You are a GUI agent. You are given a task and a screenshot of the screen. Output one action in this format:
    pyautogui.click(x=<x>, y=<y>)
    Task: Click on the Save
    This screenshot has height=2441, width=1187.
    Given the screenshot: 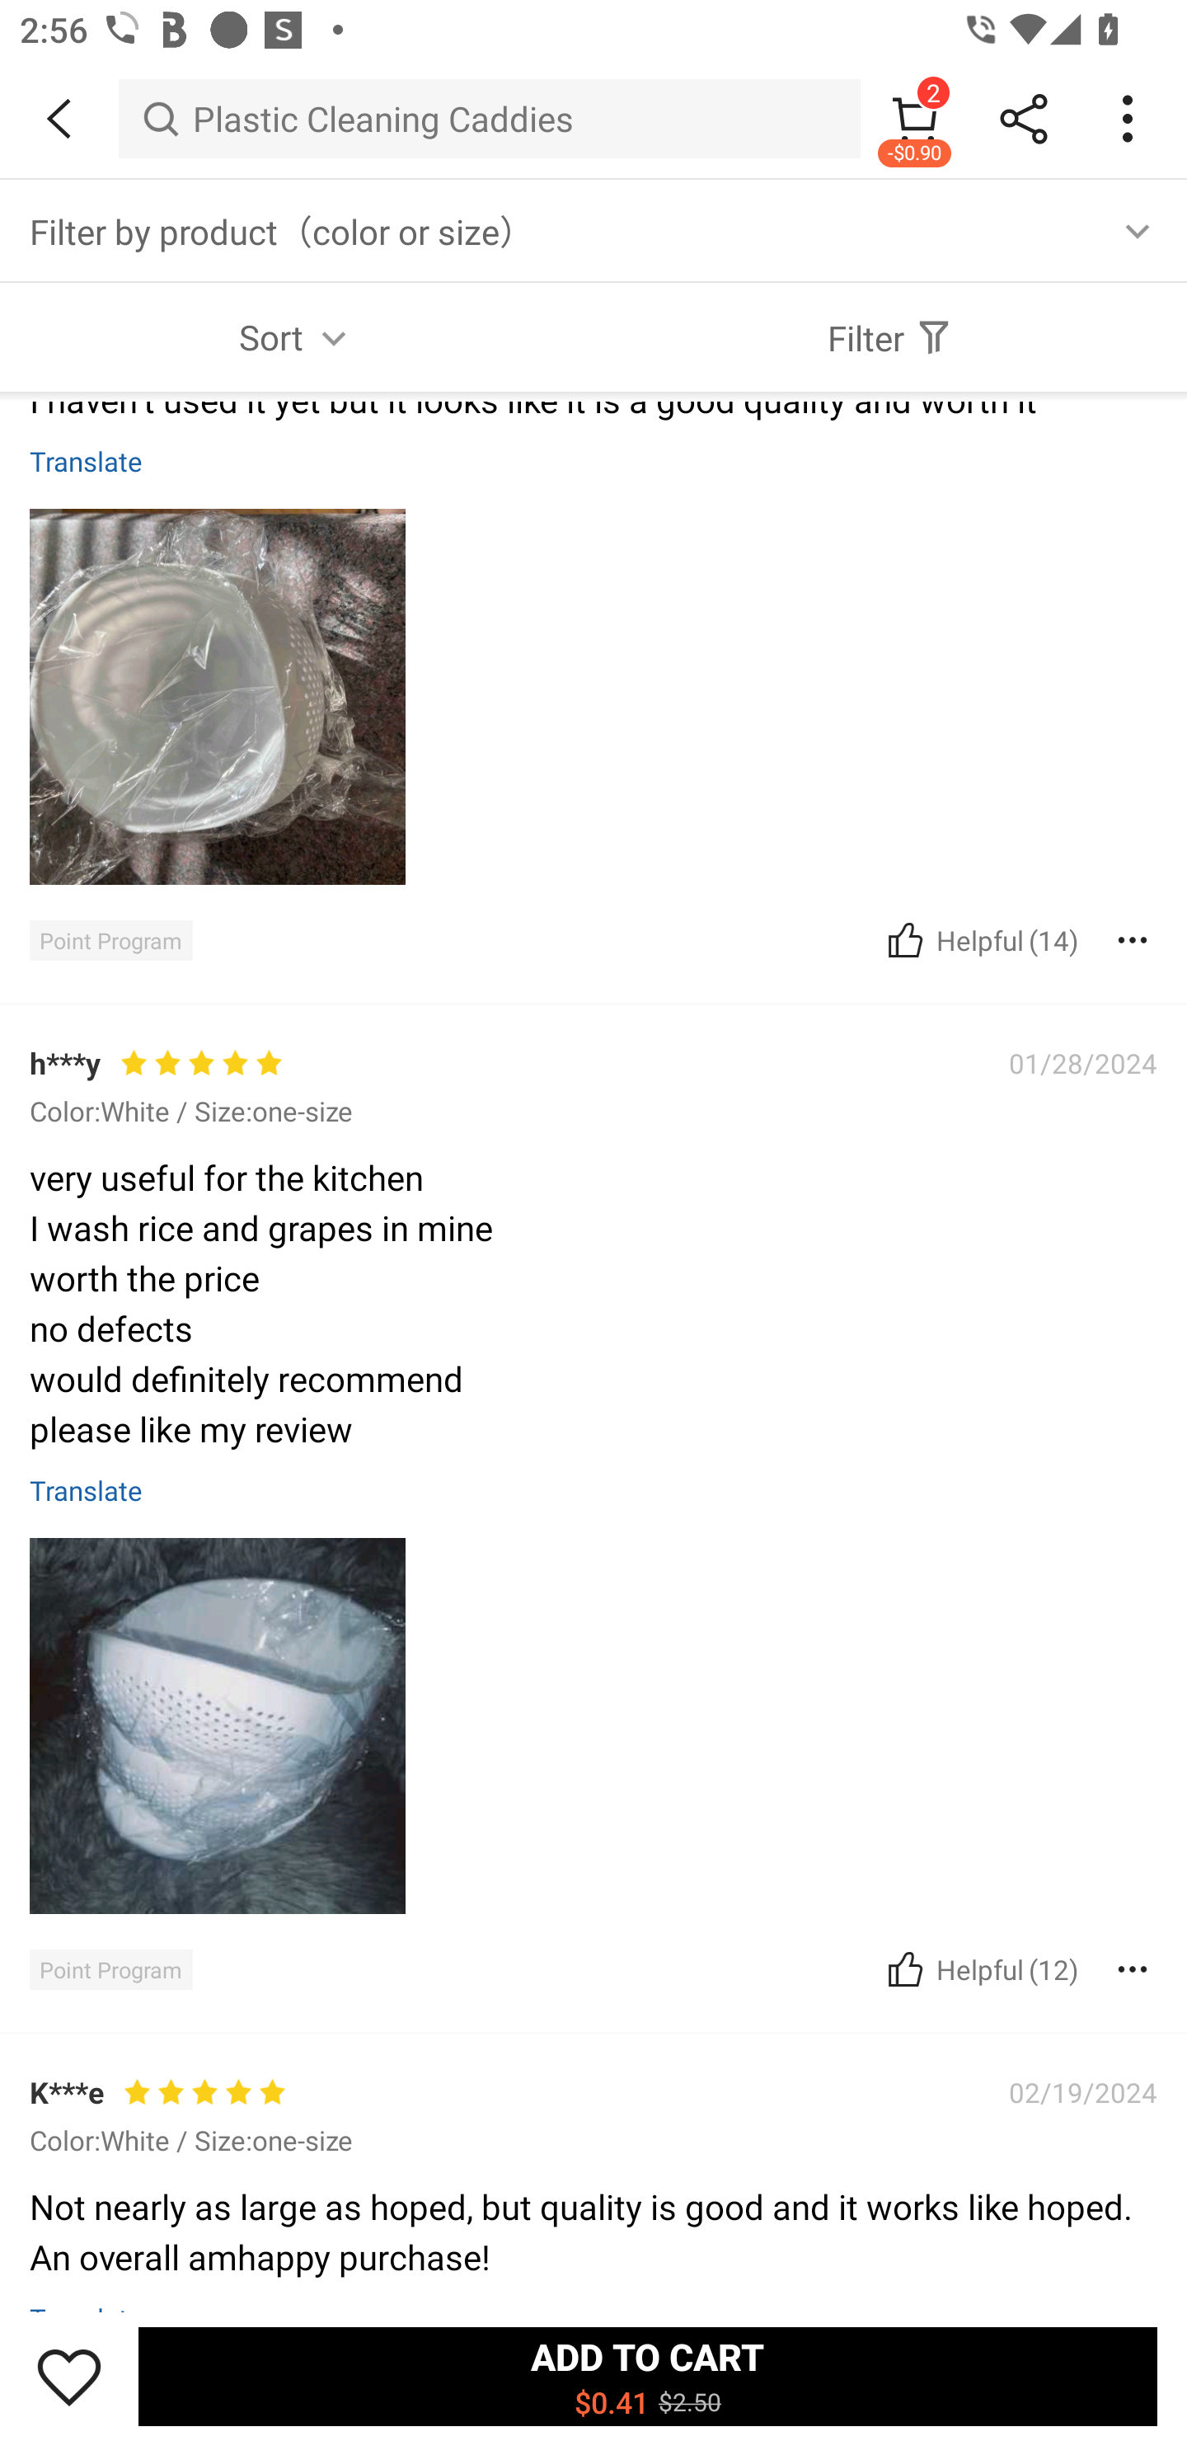 What is the action you would take?
    pyautogui.click(x=69, y=2376)
    